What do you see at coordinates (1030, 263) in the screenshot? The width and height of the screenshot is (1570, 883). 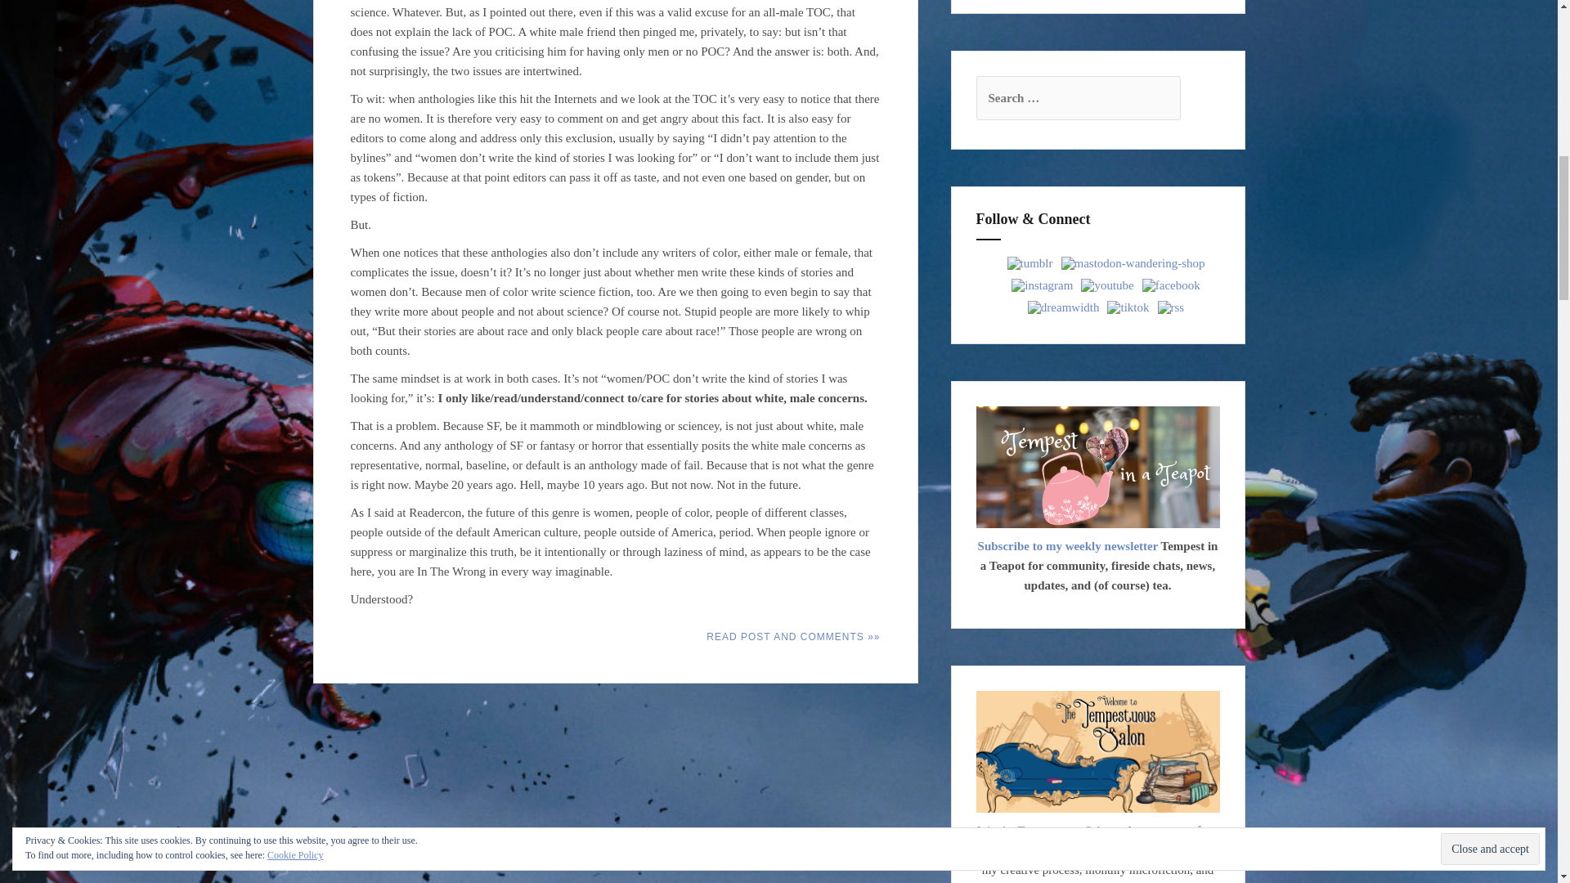 I see `tumblr` at bounding box center [1030, 263].